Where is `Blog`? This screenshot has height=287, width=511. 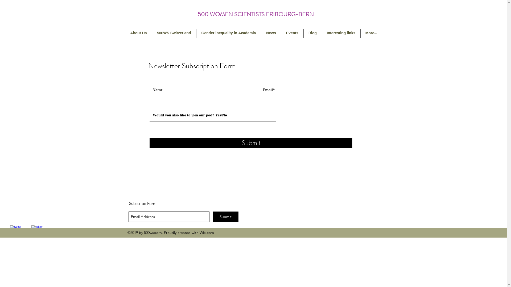
Blog is located at coordinates (312, 33).